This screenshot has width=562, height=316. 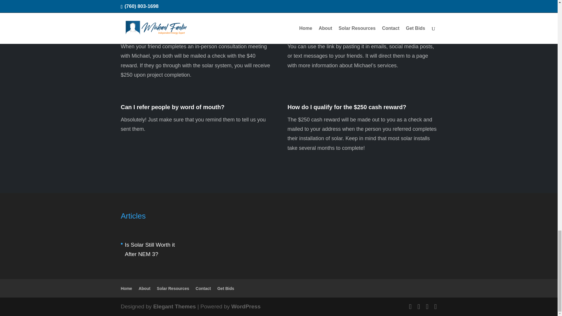 I want to click on Elegant Themes, so click(x=174, y=306).